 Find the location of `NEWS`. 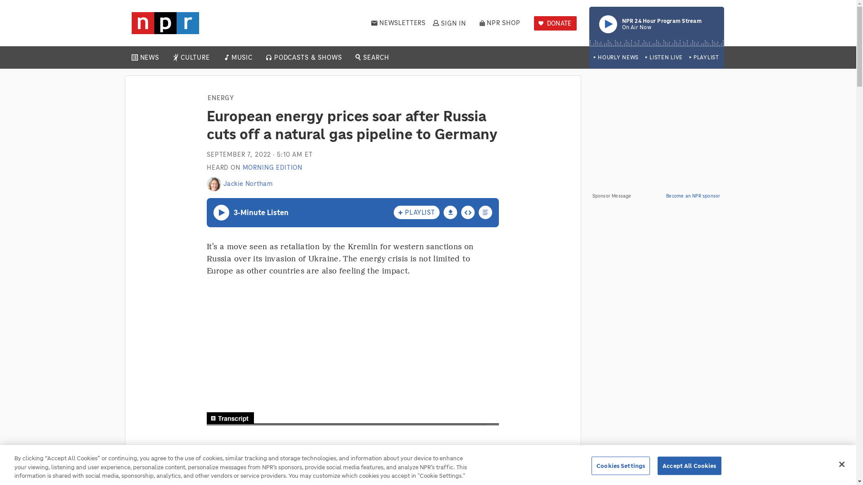

NEWS is located at coordinates (555, 23).